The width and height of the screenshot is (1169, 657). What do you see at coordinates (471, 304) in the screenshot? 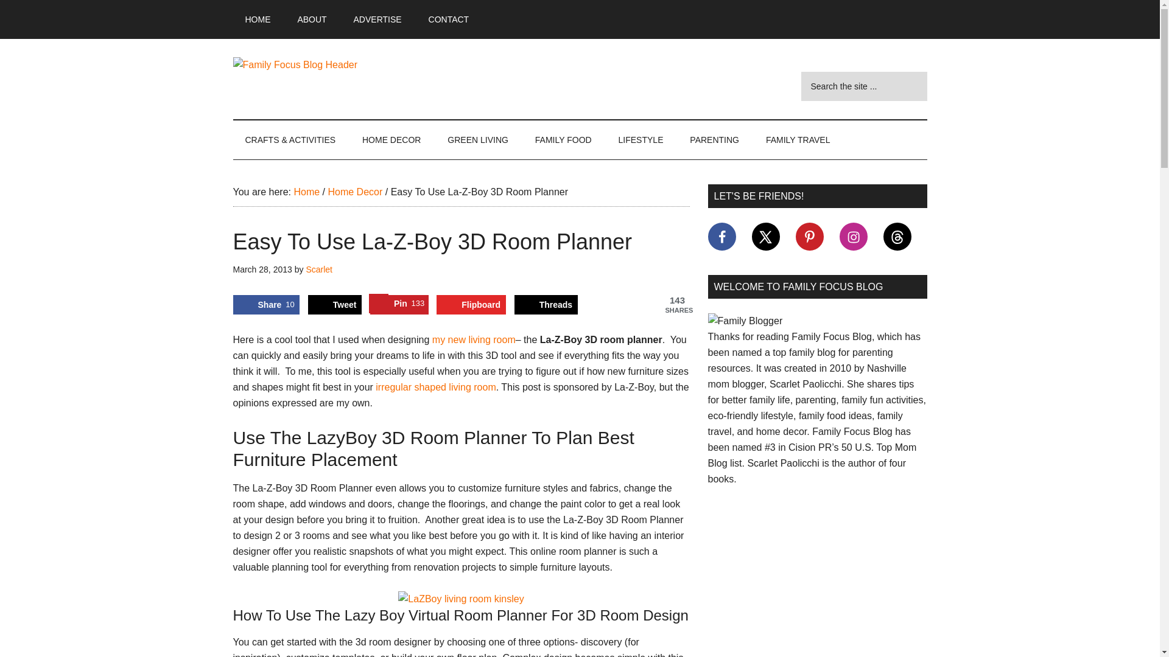
I see `Share on Flipboard` at bounding box center [471, 304].